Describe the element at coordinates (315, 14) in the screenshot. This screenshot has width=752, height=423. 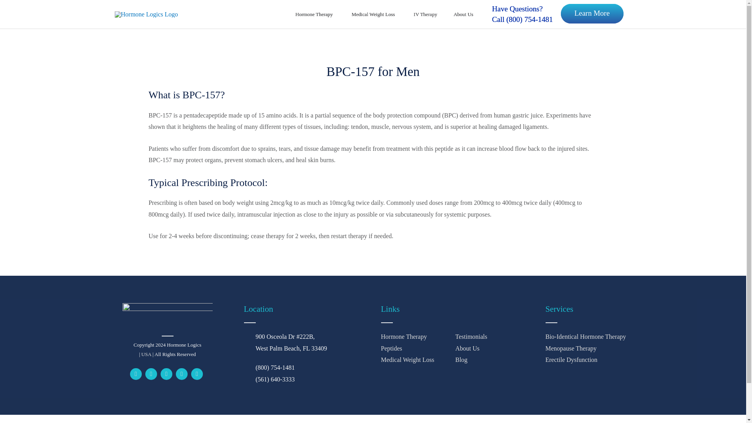
I see `Hormone Therapy` at that location.